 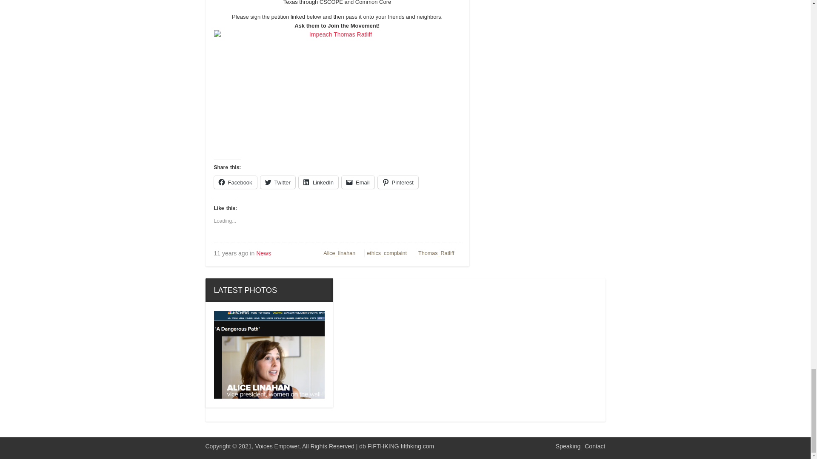 I want to click on Facebook, so click(x=235, y=181).